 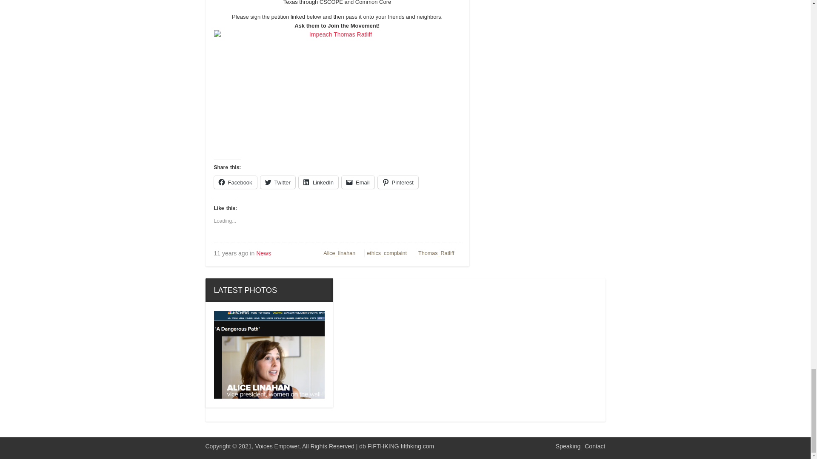 I want to click on Facebook, so click(x=235, y=181).